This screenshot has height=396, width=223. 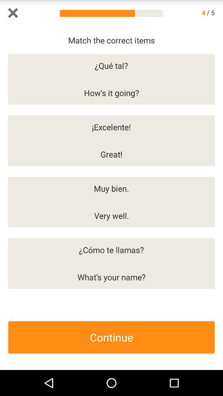 What do you see at coordinates (111, 337) in the screenshot?
I see `select the continue item` at bounding box center [111, 337].